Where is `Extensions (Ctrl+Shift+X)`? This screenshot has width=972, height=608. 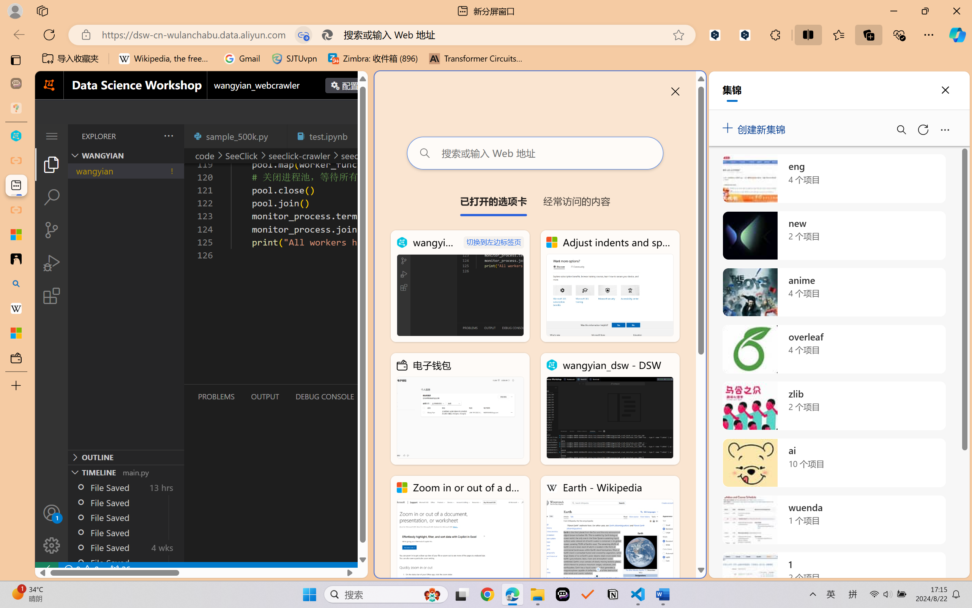
Extensions (Ctrl+Shift+X) is located at coordinates (52, 296).